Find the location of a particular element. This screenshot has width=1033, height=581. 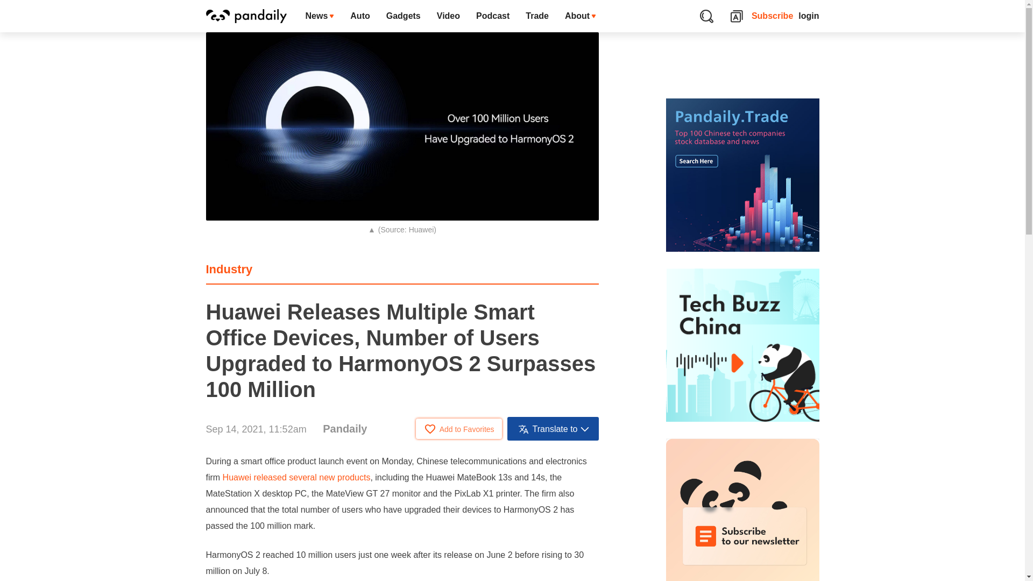

Pandaily is located at coordinates (344, 428).